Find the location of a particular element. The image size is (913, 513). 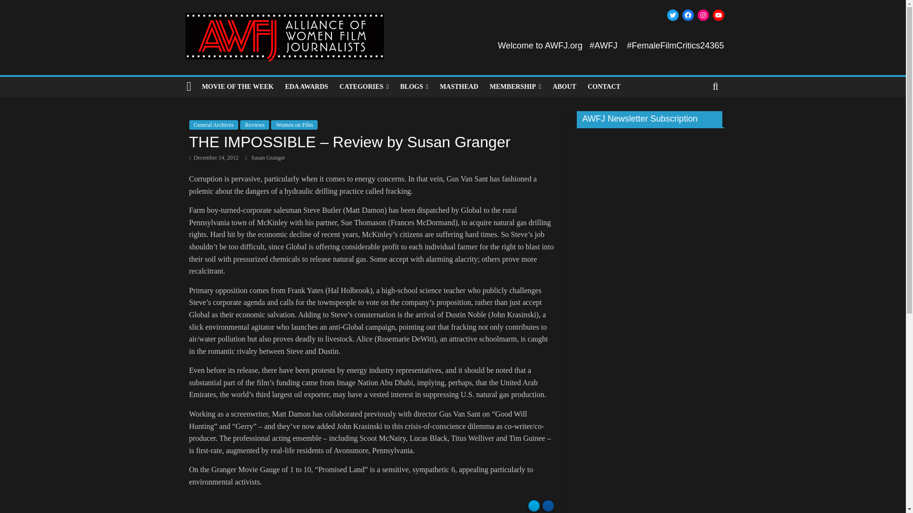

CONTACT is located at coordinates (604, 87).